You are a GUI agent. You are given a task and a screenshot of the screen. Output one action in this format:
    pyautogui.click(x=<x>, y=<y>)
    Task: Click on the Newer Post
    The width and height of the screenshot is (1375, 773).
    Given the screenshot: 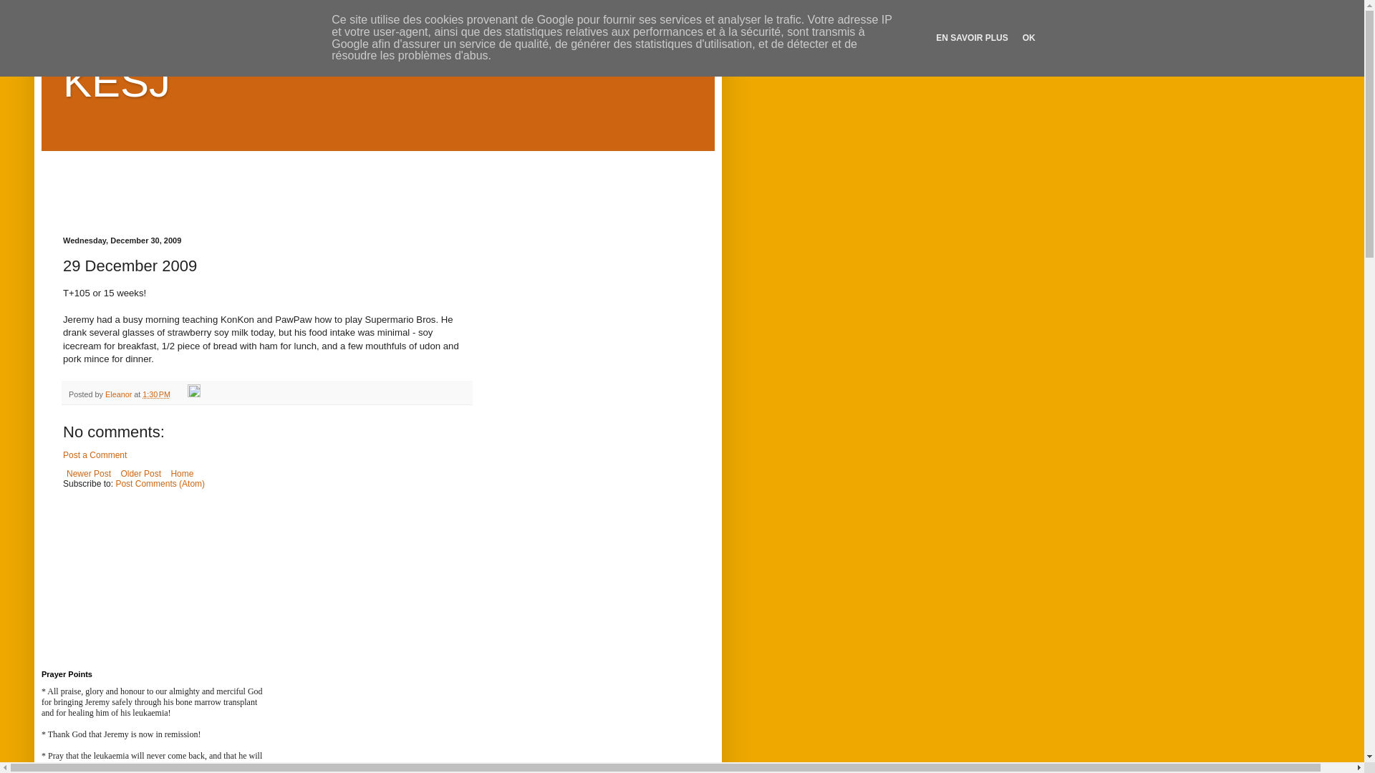 What is the action you would take?
    pyautogui.click(x=89, y=474)
    